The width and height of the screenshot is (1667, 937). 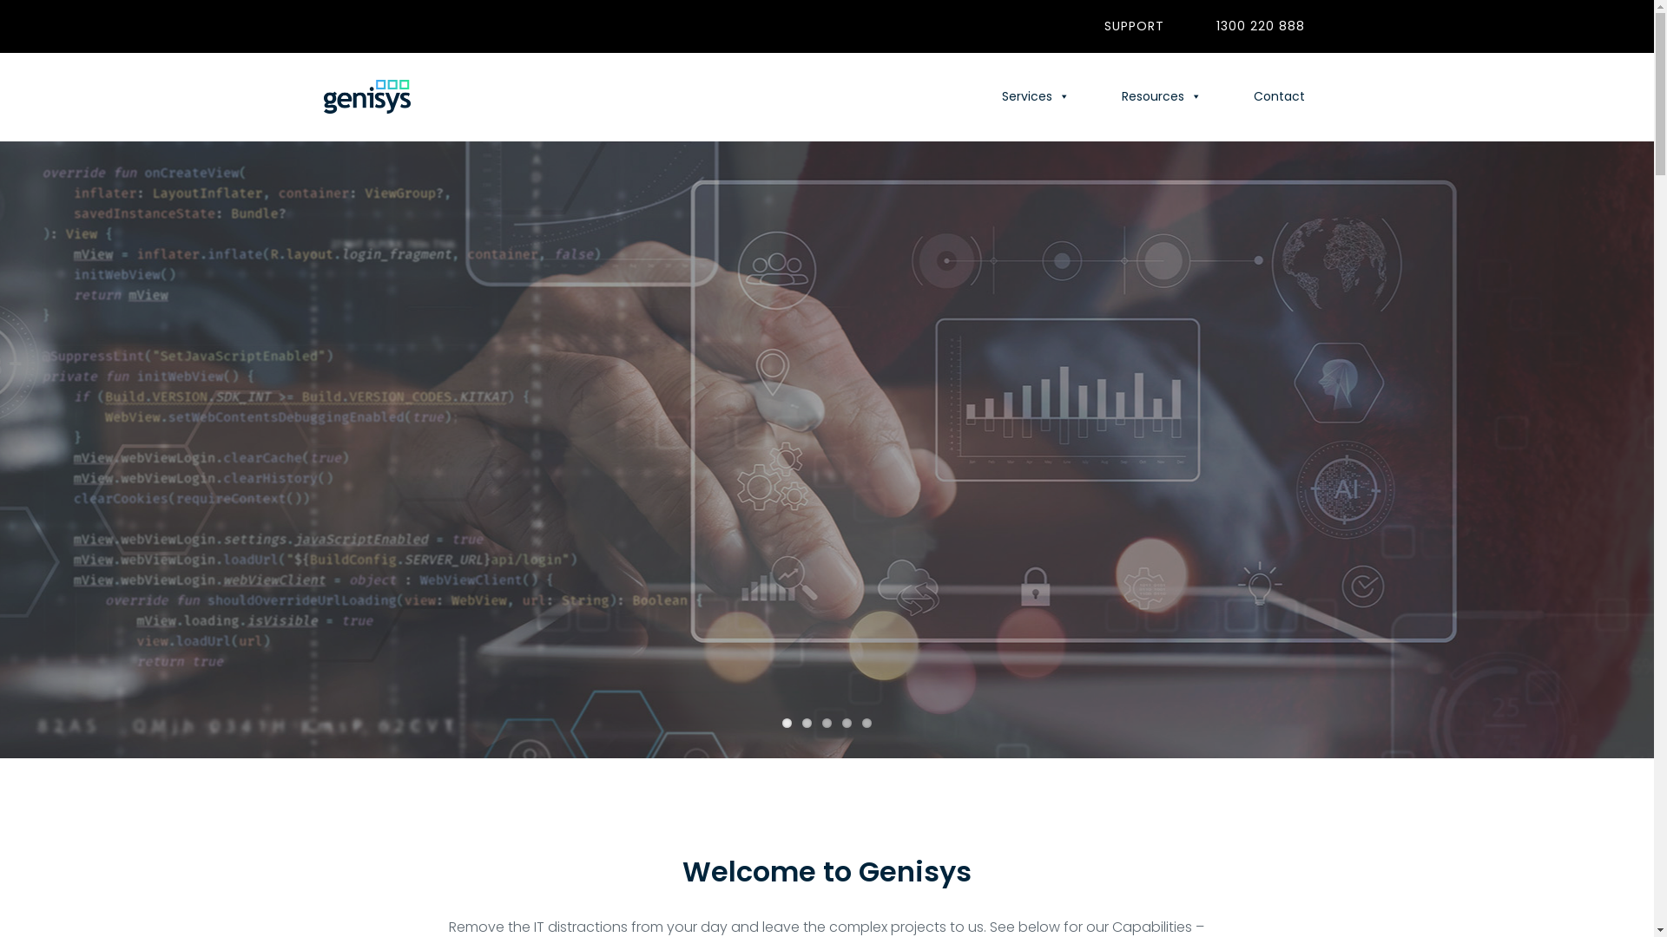 What do you see at coordinates (866, 724) in the screenshot?
I see `5` at bounding box center [866, 724].